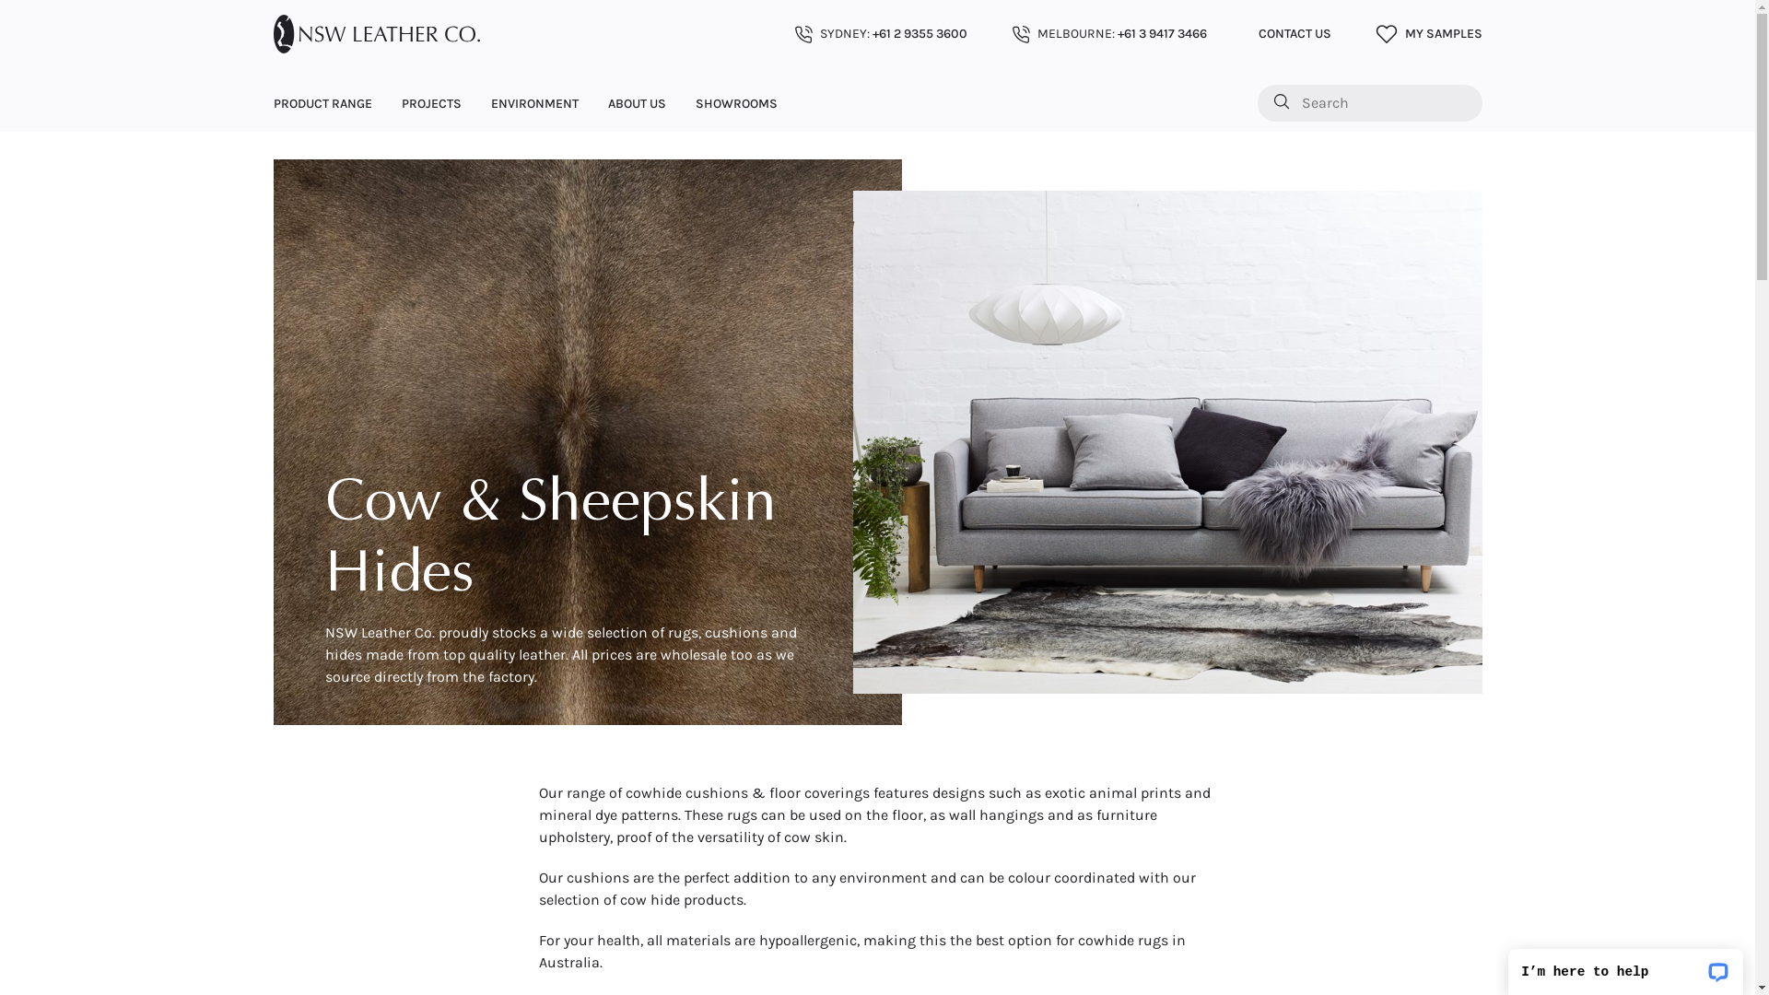  What do you see at coordinates (638, 103) in the screenshot?
I see `ABOUT US` at bounding box center [638, 103].